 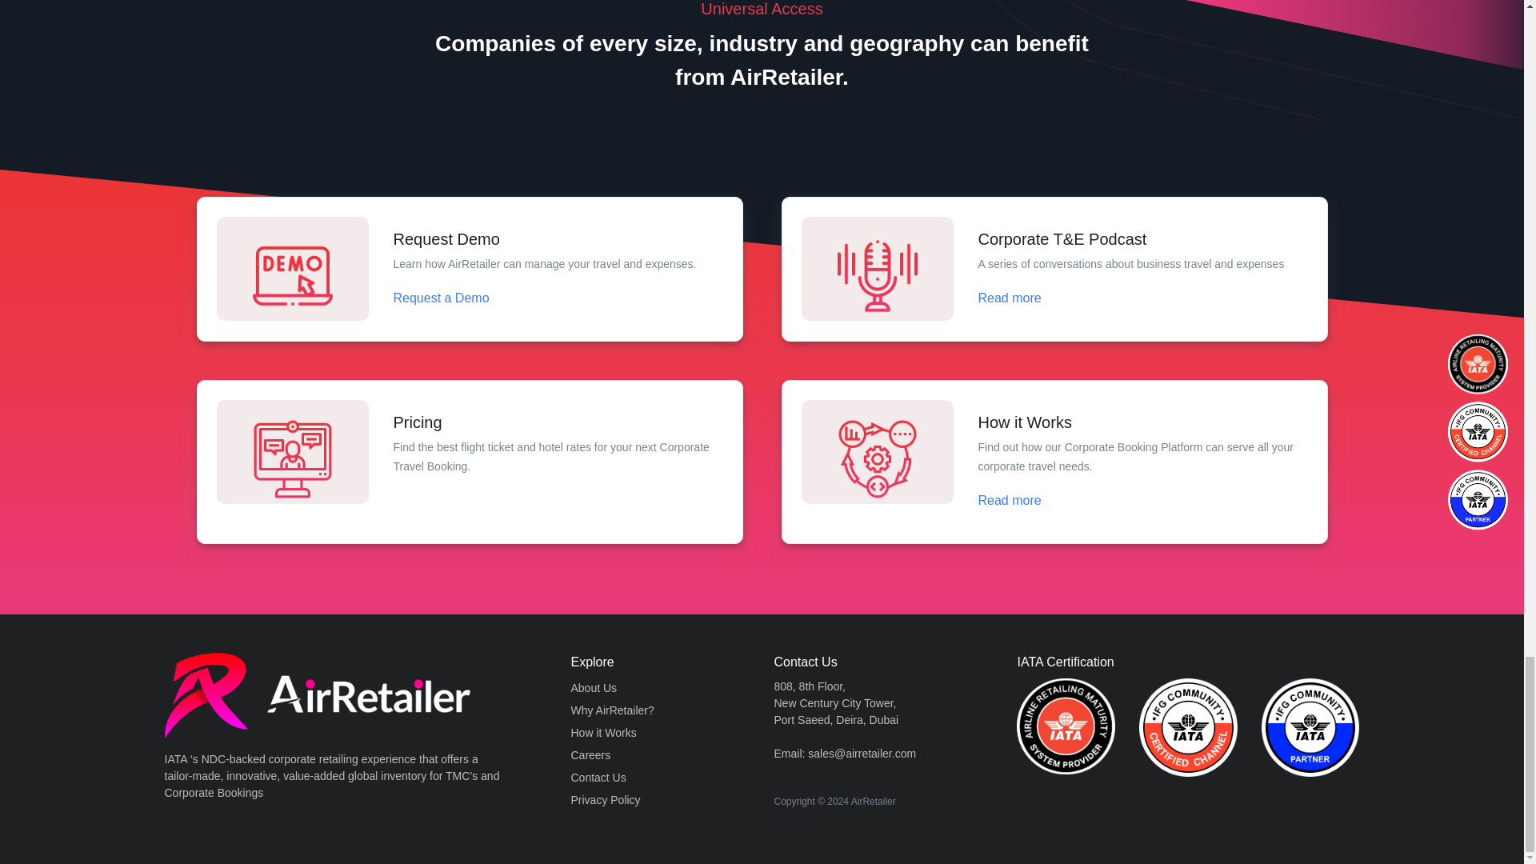 I want to click on Read more, so click(x=1009, y=298).